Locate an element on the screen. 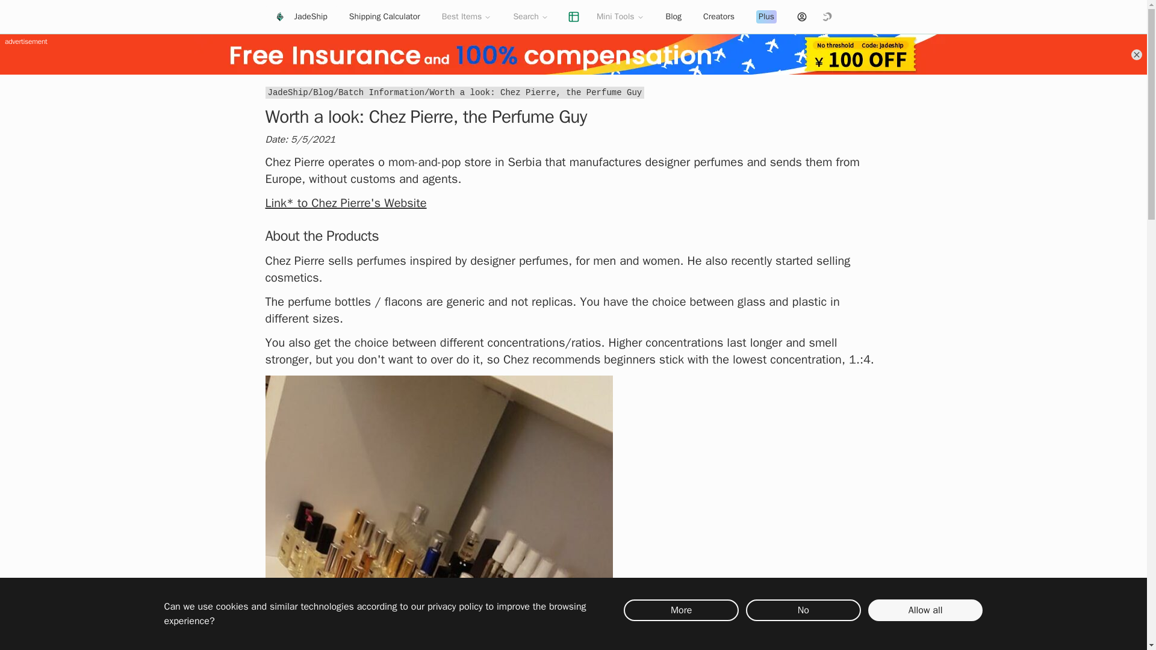 The width and height of the screenshot is (1156, 650). Batch Information is located at coordinates (381, 93).